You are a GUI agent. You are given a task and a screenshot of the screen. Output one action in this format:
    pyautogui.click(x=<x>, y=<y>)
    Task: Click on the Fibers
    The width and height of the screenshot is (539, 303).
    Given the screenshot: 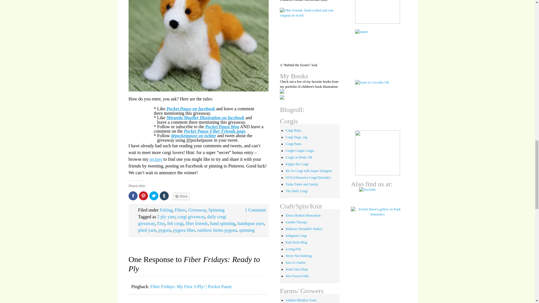 What is the action you would take?
    pyautogui.click(x=180, y=210)
    